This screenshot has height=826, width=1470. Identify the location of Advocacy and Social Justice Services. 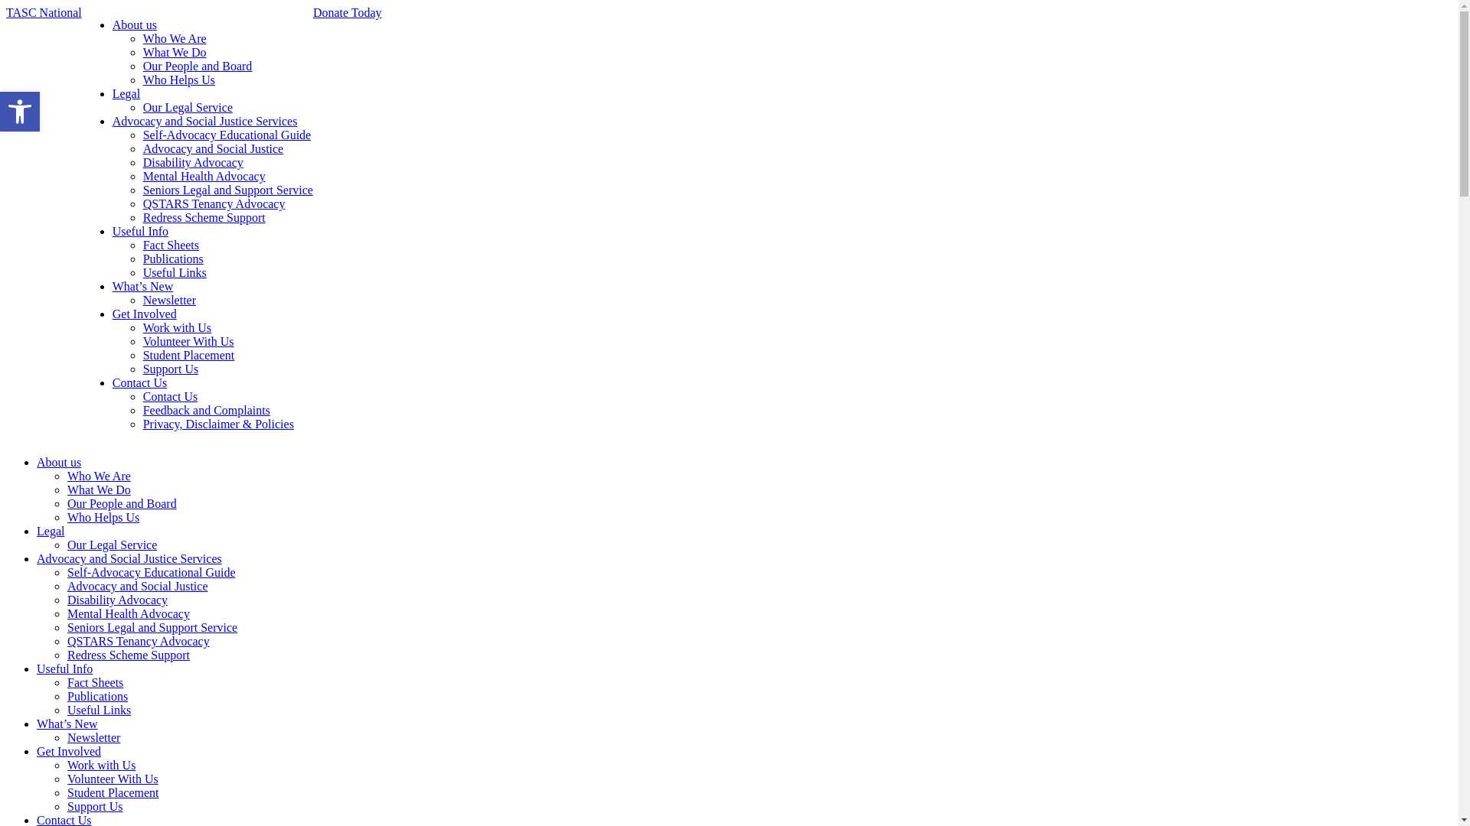
(205, 121).